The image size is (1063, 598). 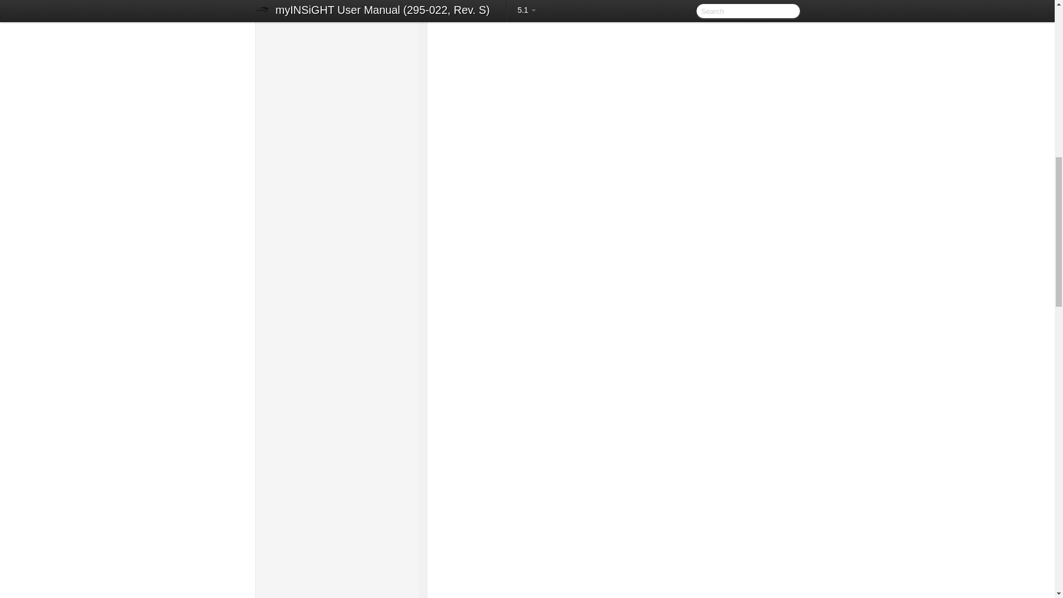 What do you see at coordinates (337, 99) in the screenshot?
I see `Adding Patients` at bounding box center [337, 99].